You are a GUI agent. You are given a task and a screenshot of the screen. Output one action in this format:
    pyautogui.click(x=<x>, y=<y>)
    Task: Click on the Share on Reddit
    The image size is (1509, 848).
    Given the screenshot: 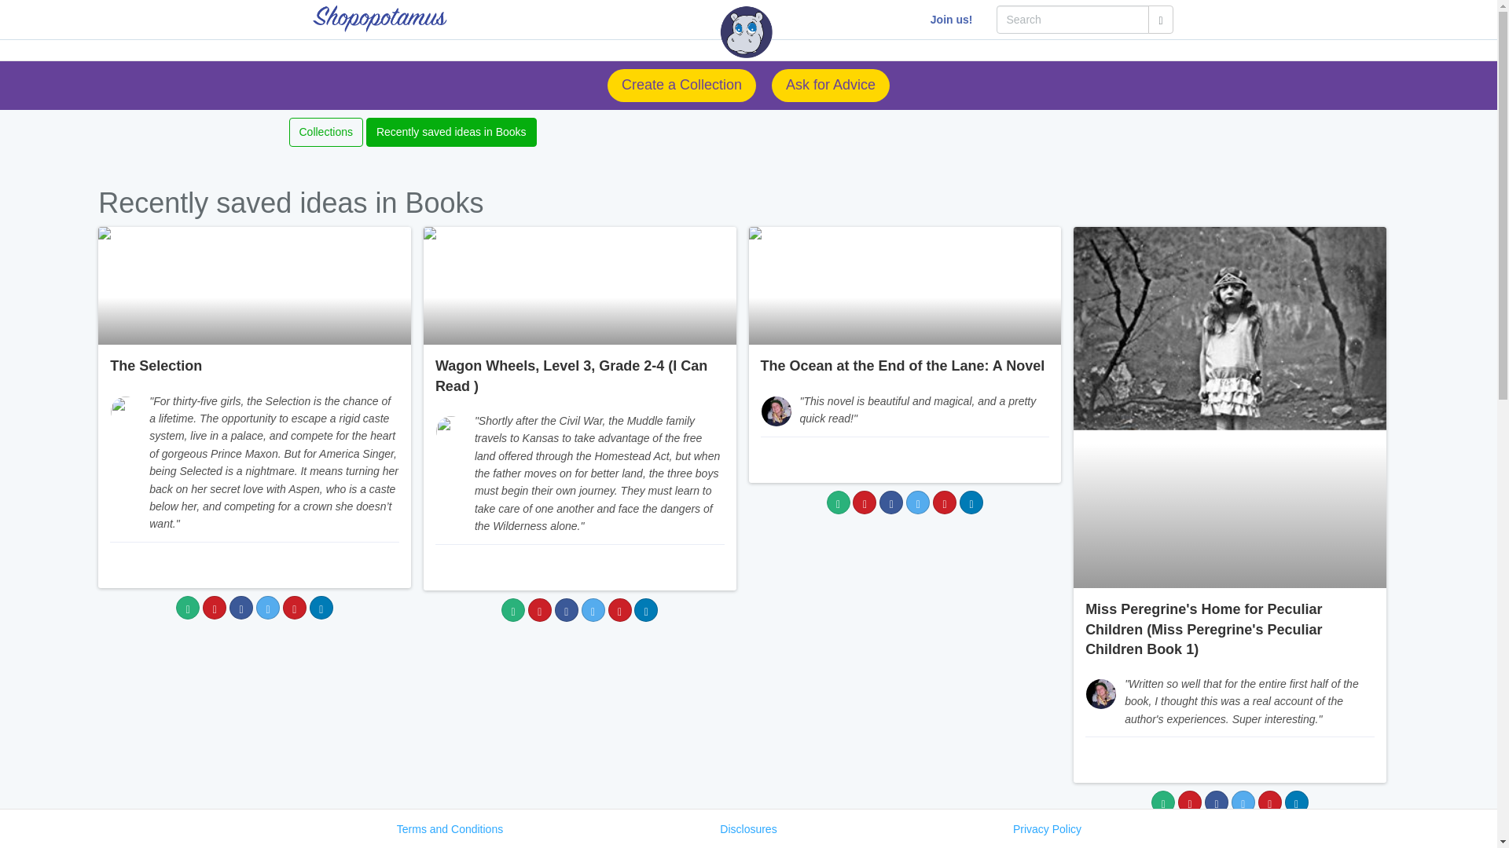 What is the action you would take?
    pyautogui.click(x=294, y=608)
    